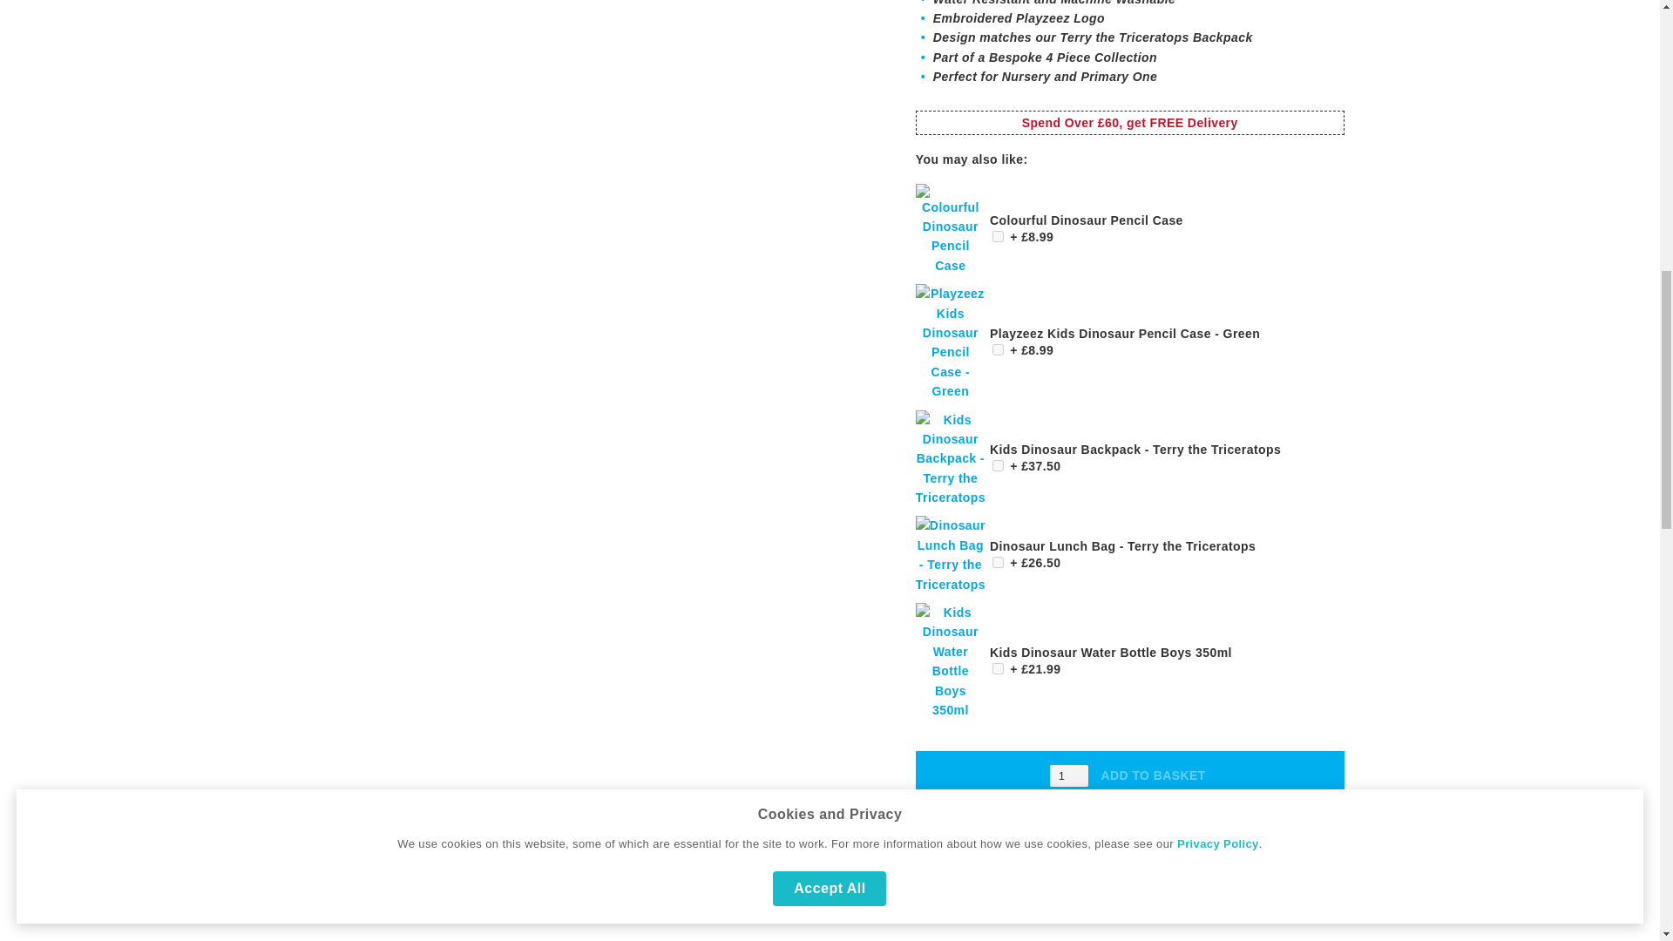 The width and height of the screenshot is (1673, 941). I want to click on 1, so click(998, 563).